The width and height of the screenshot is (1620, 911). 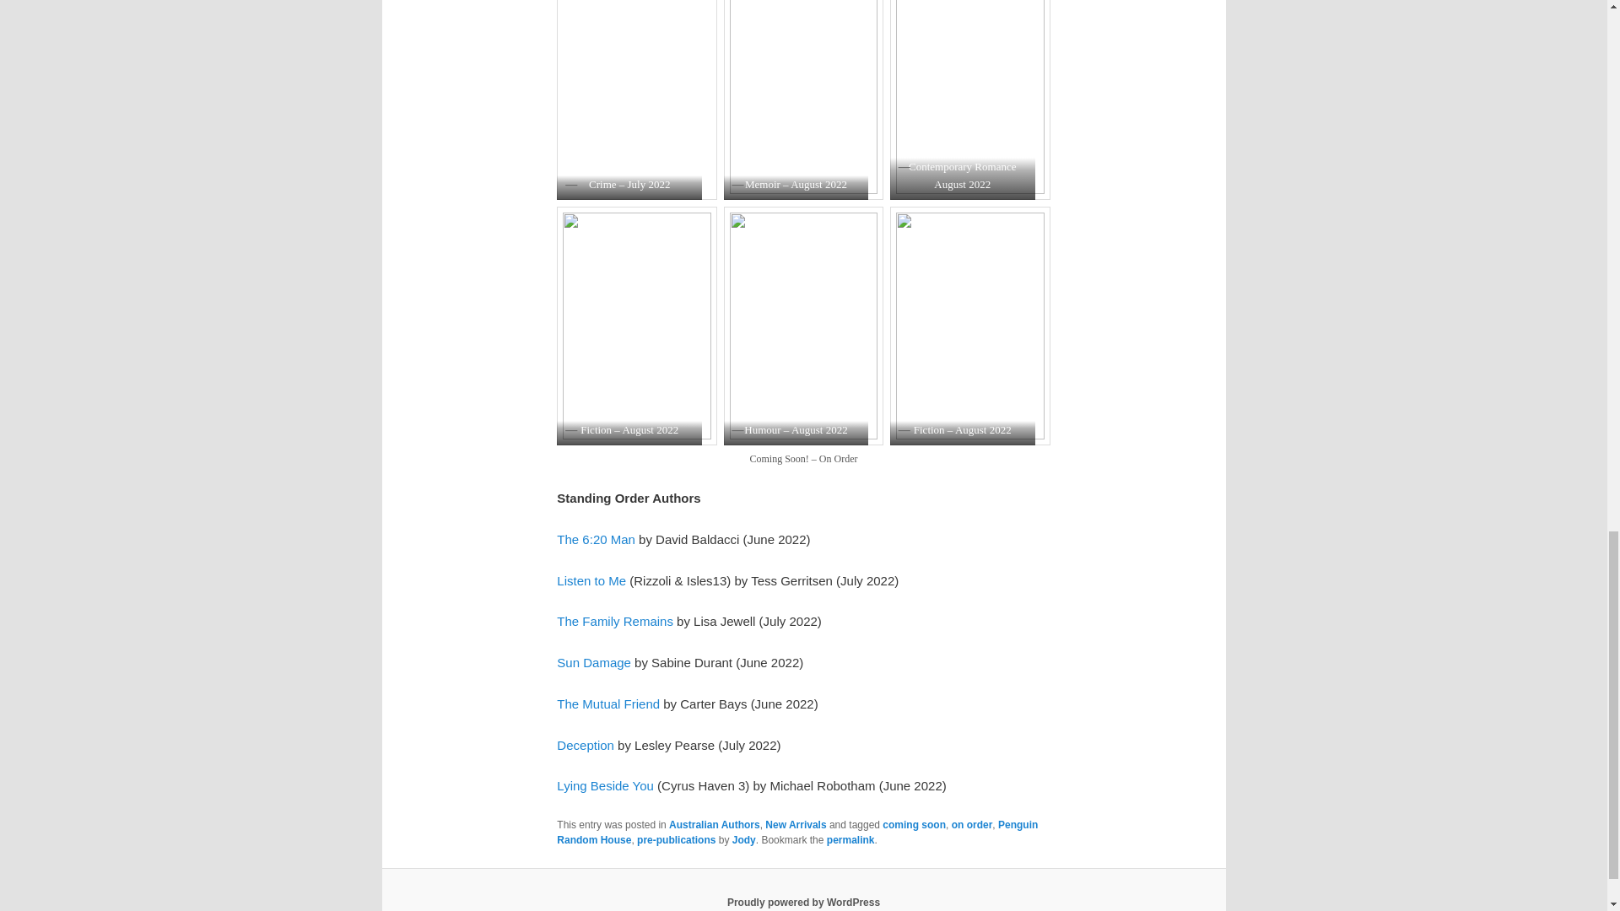 What do you see at coordinates (607, 703) in the screenshot?
I see `The Mutual Friend` at bounding box center [607, 703].